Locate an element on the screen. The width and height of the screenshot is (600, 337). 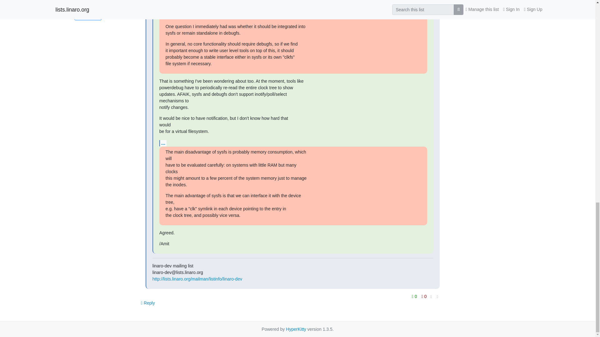
This message in gzipped mbox format is located at coordinates (88, 14).